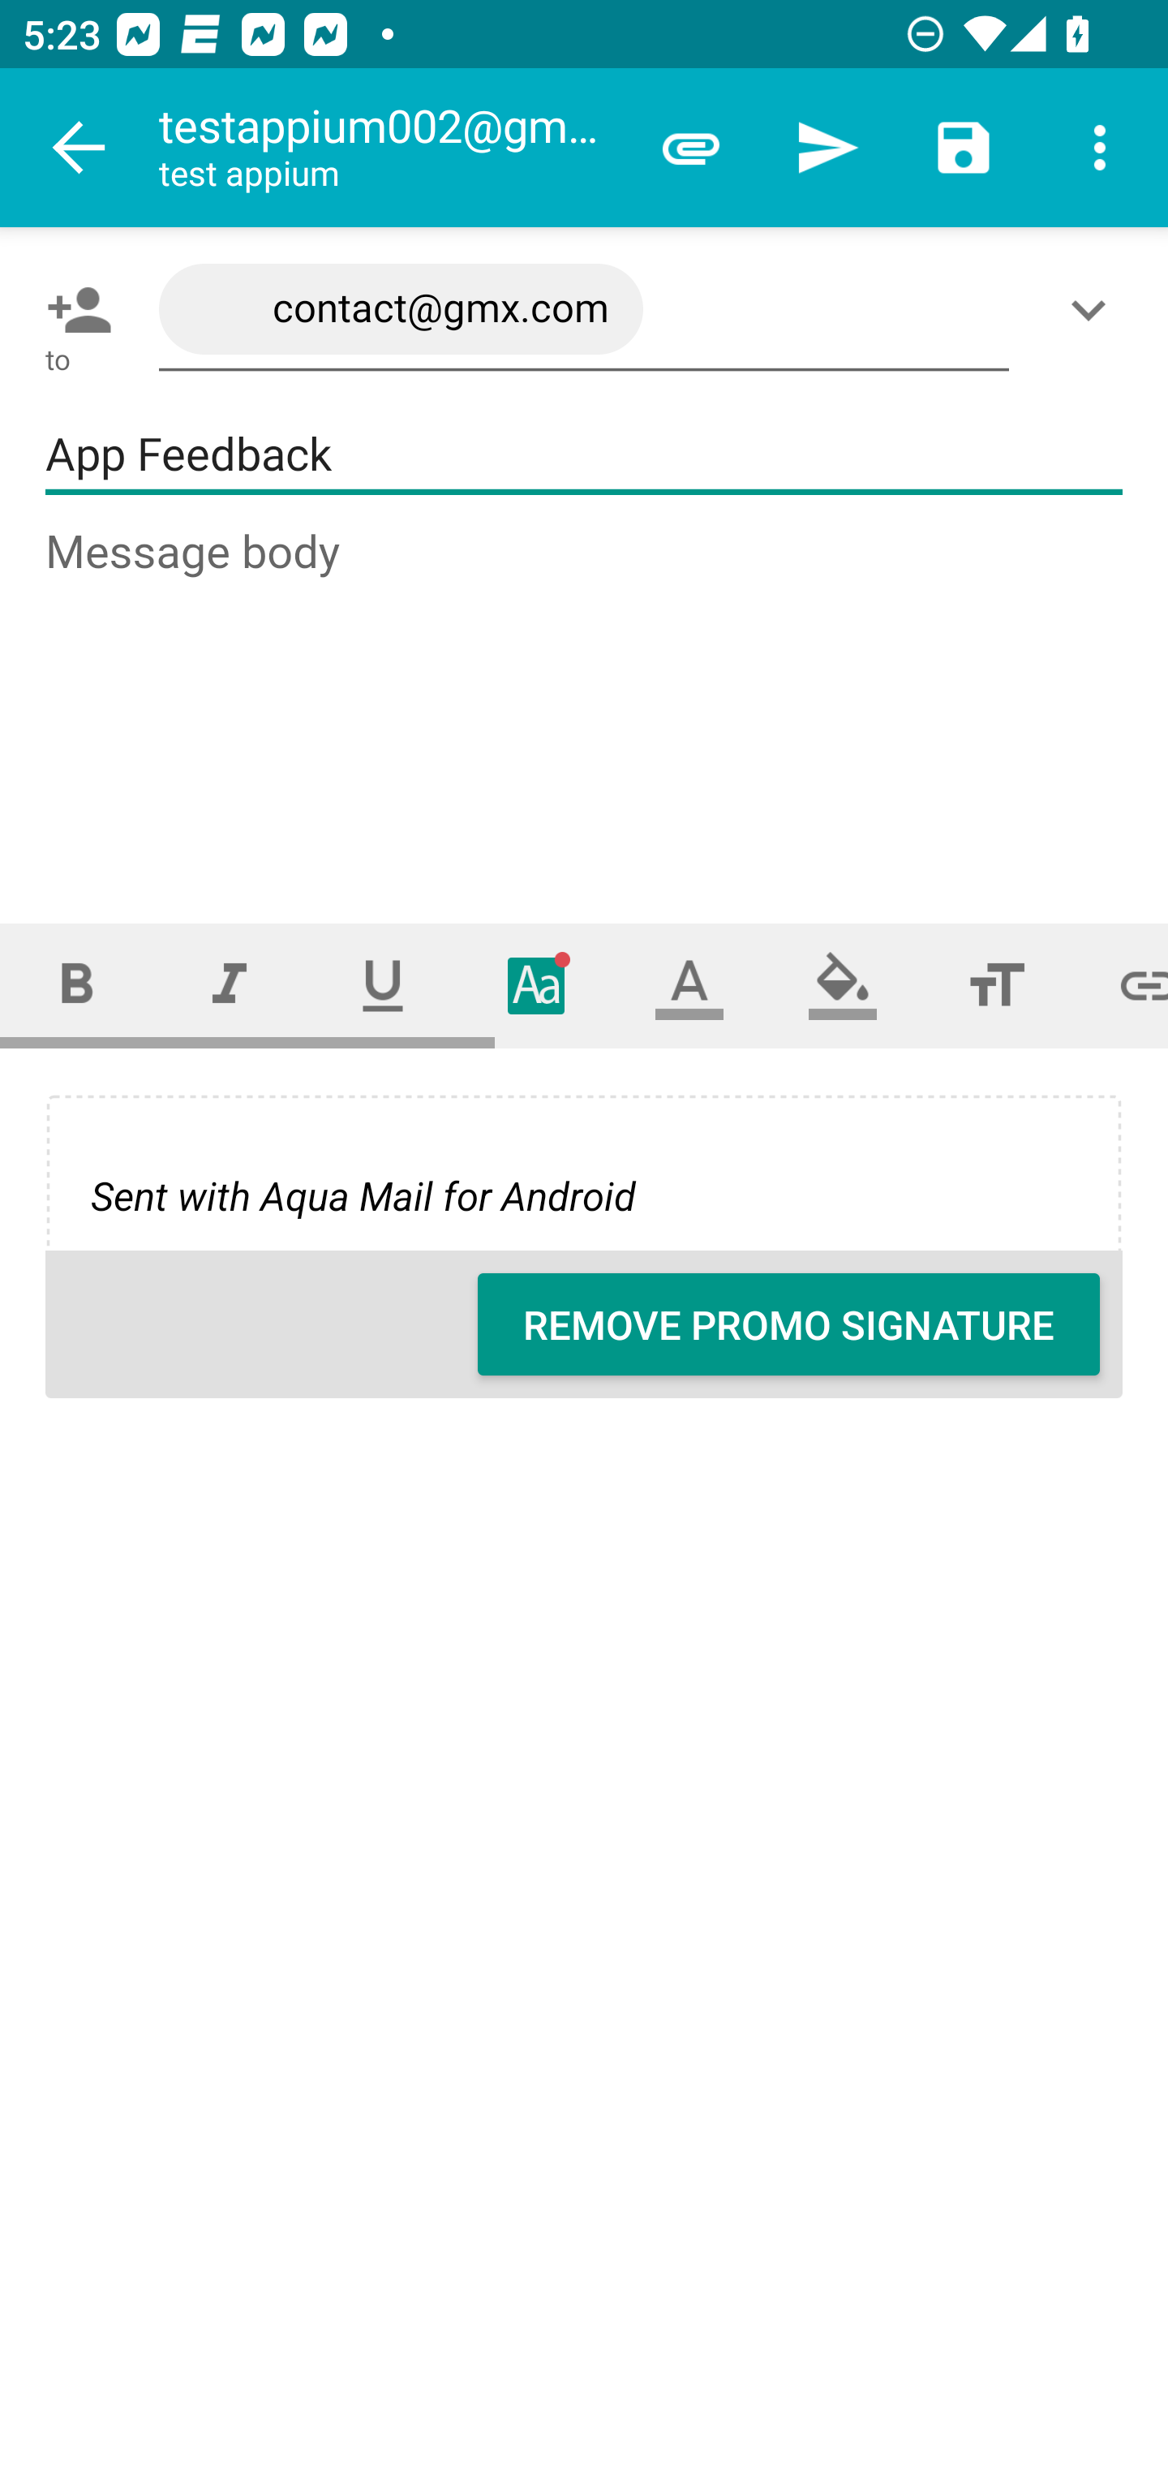 This screenshot has width=1168, height=2467. What do you see at coordinates (76, 985) in the screenshot?
I see `Bold` at bounding box center [76, 985].